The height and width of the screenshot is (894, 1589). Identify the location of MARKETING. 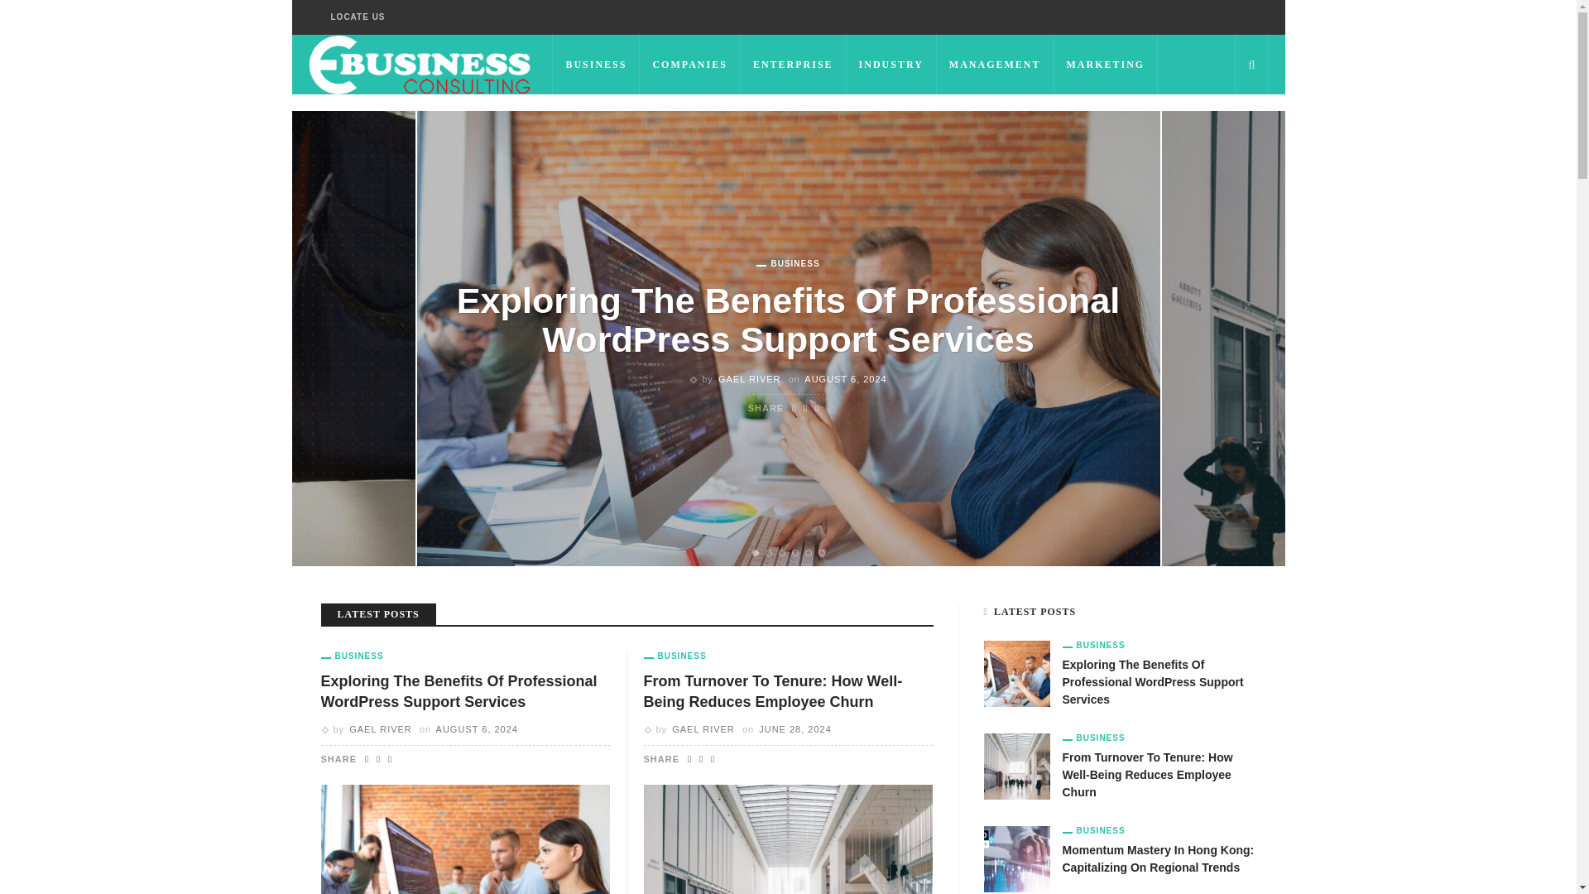
(1106, 65).